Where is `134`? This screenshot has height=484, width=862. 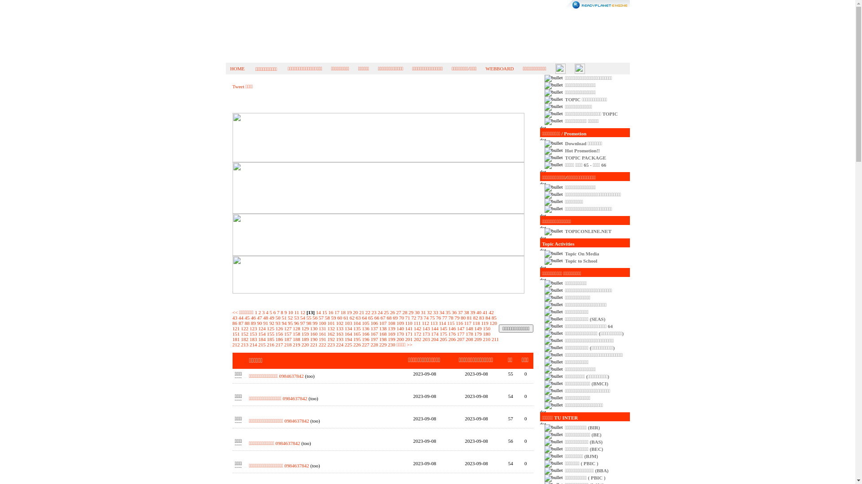
134 is located at coordinates (348, 328).